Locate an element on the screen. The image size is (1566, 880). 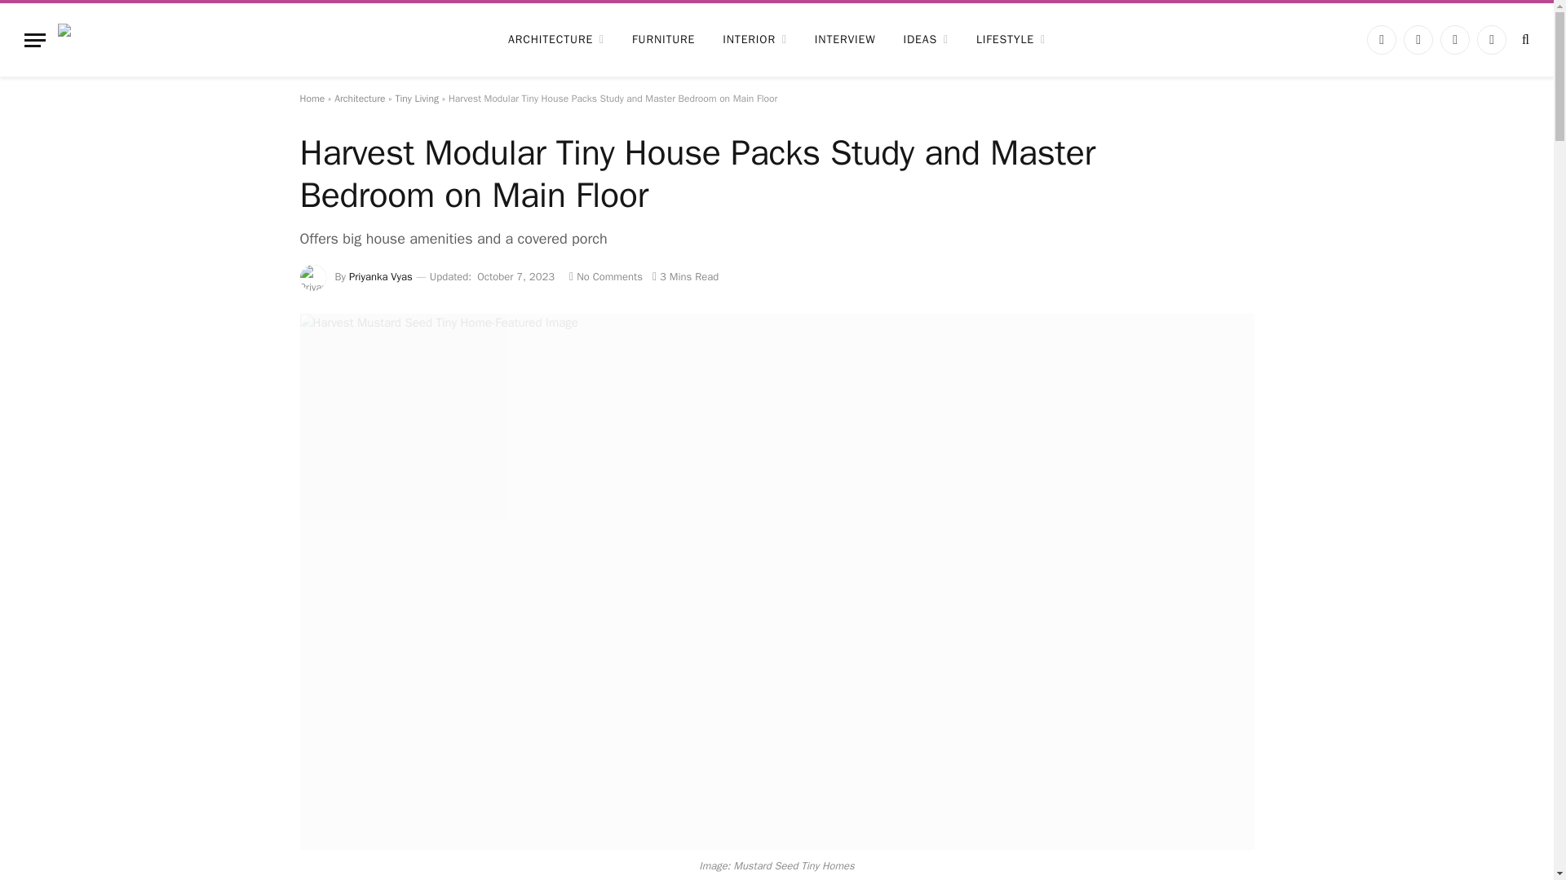
ARCHITECTURE is located at coordinates (556, 39).